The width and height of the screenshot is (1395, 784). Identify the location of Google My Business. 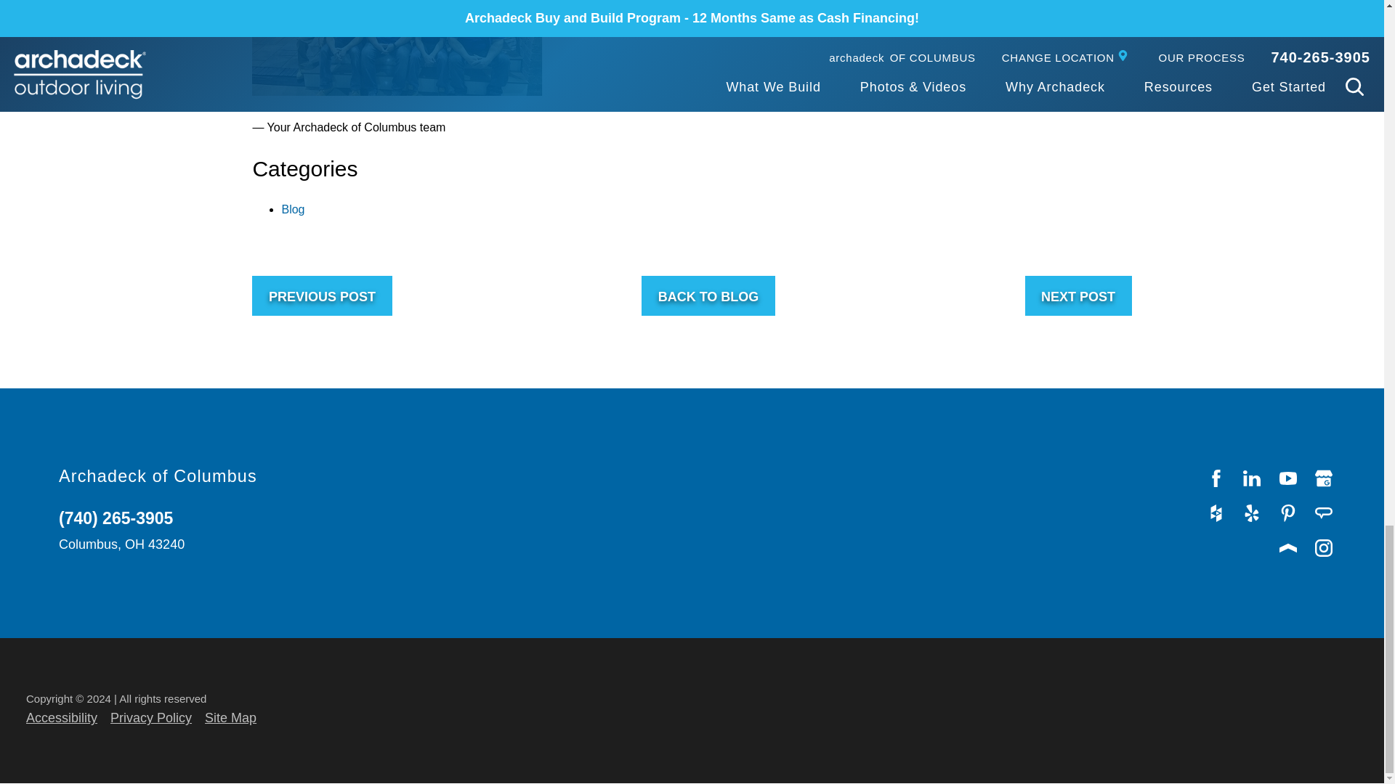
(1324, 478).